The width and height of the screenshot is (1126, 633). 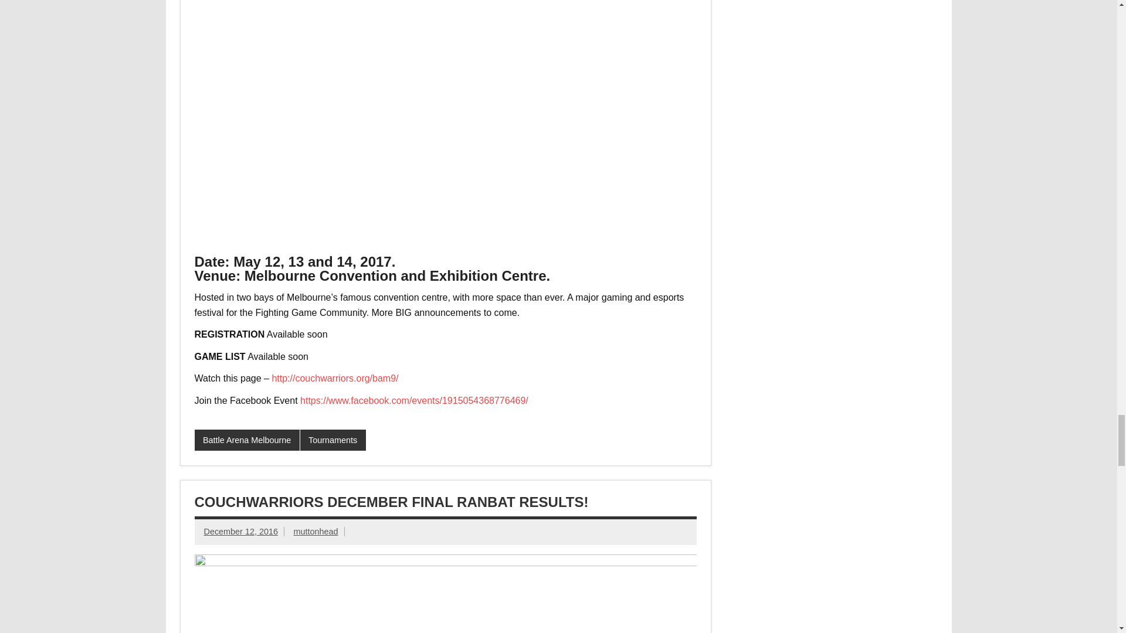 I want to click on 5:02 pm, so click(x=240, y=531).